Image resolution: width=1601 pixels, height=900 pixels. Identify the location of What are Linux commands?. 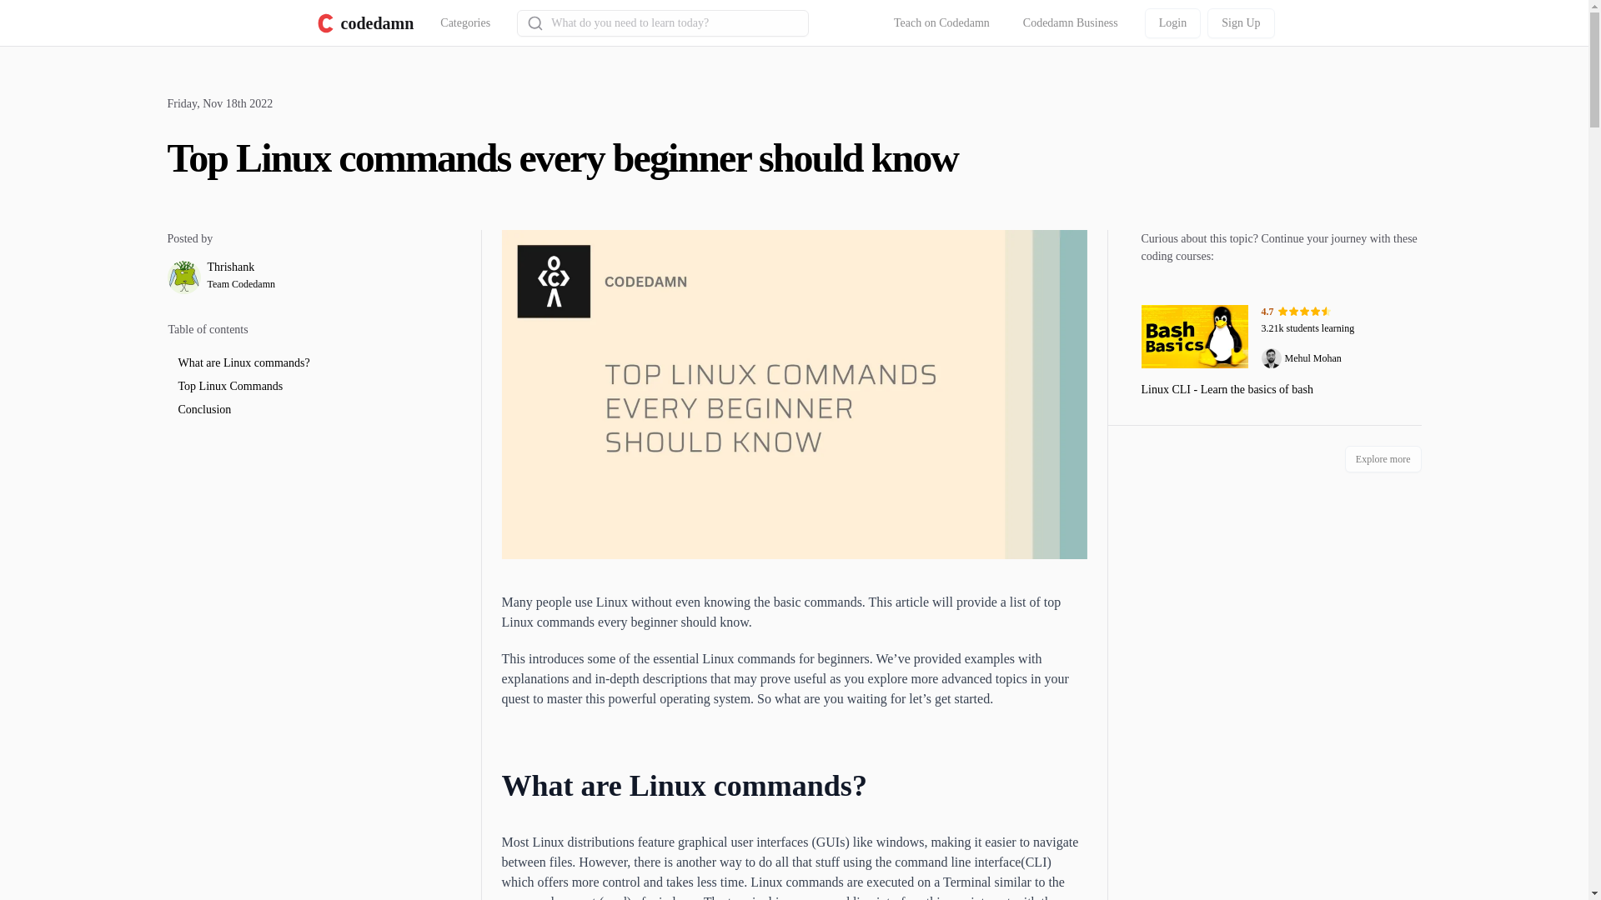
(465, 23).